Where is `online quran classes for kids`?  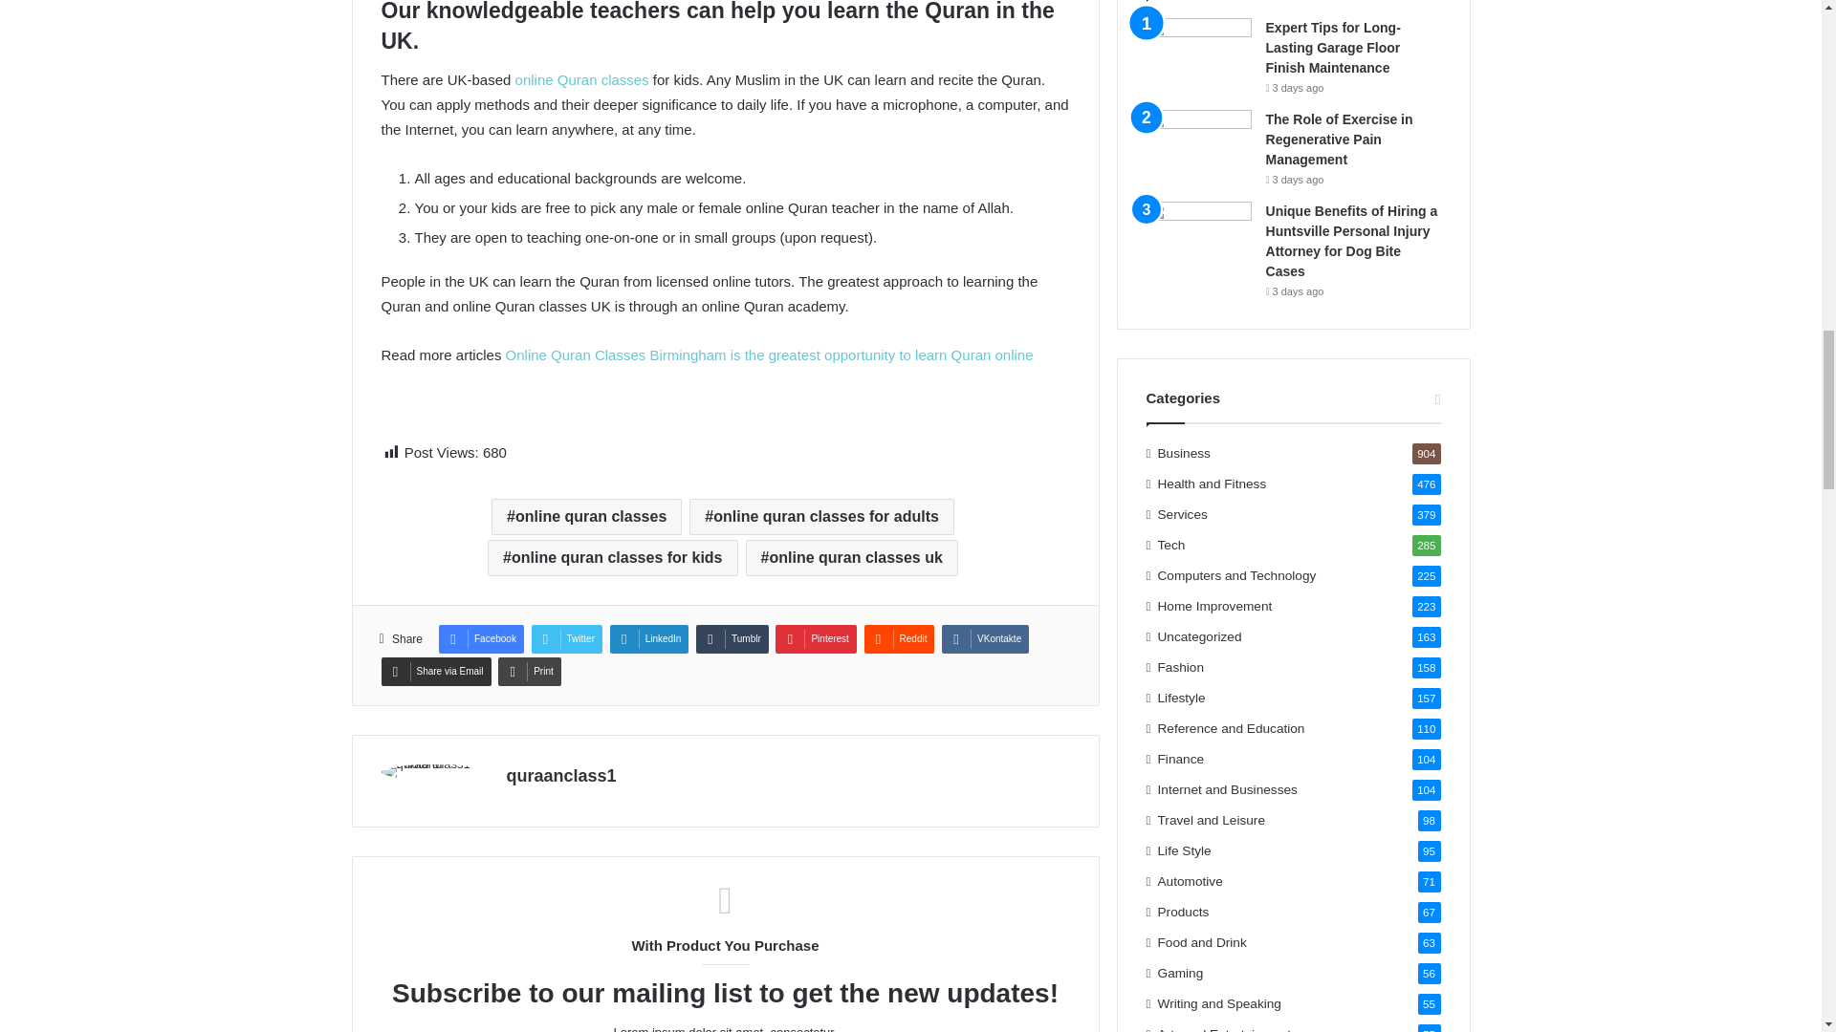
online quran classes for kids is located at coordinates (612, 557).